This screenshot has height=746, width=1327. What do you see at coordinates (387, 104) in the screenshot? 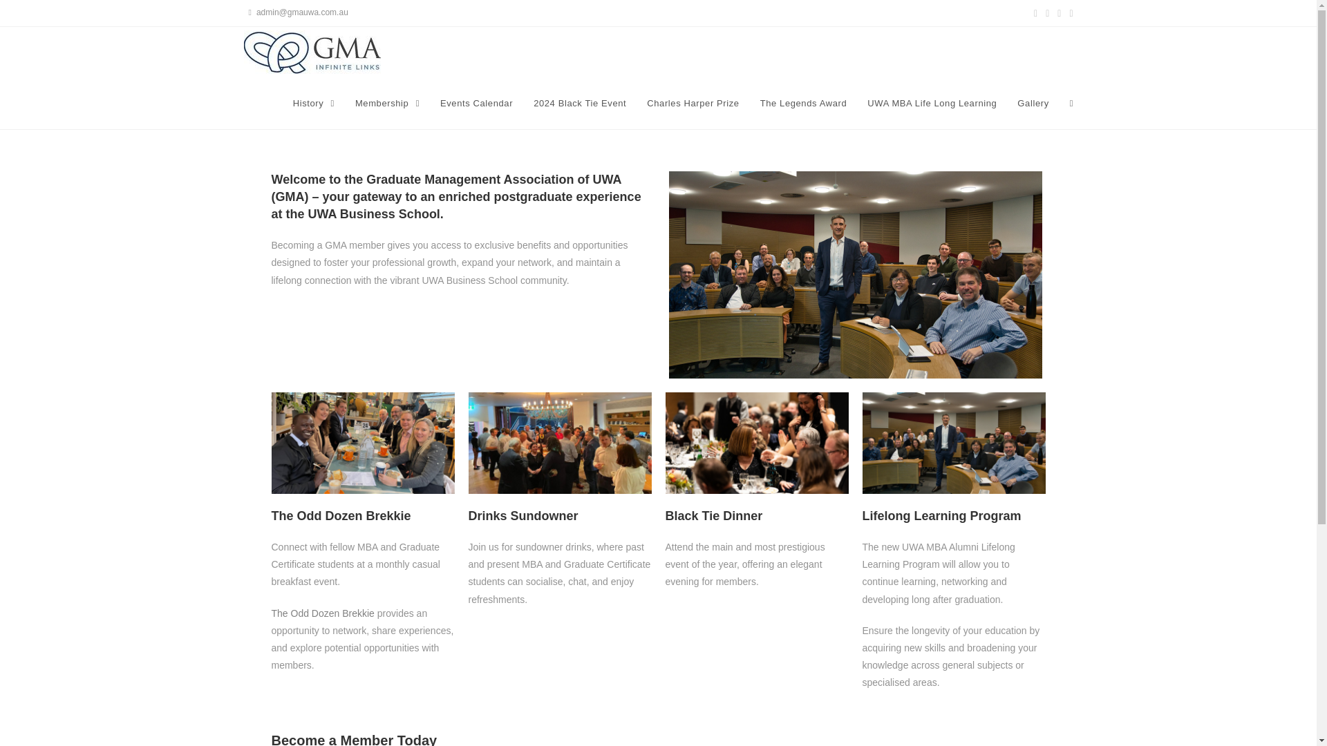
I see `Membership` at bounding box center [387, 104].